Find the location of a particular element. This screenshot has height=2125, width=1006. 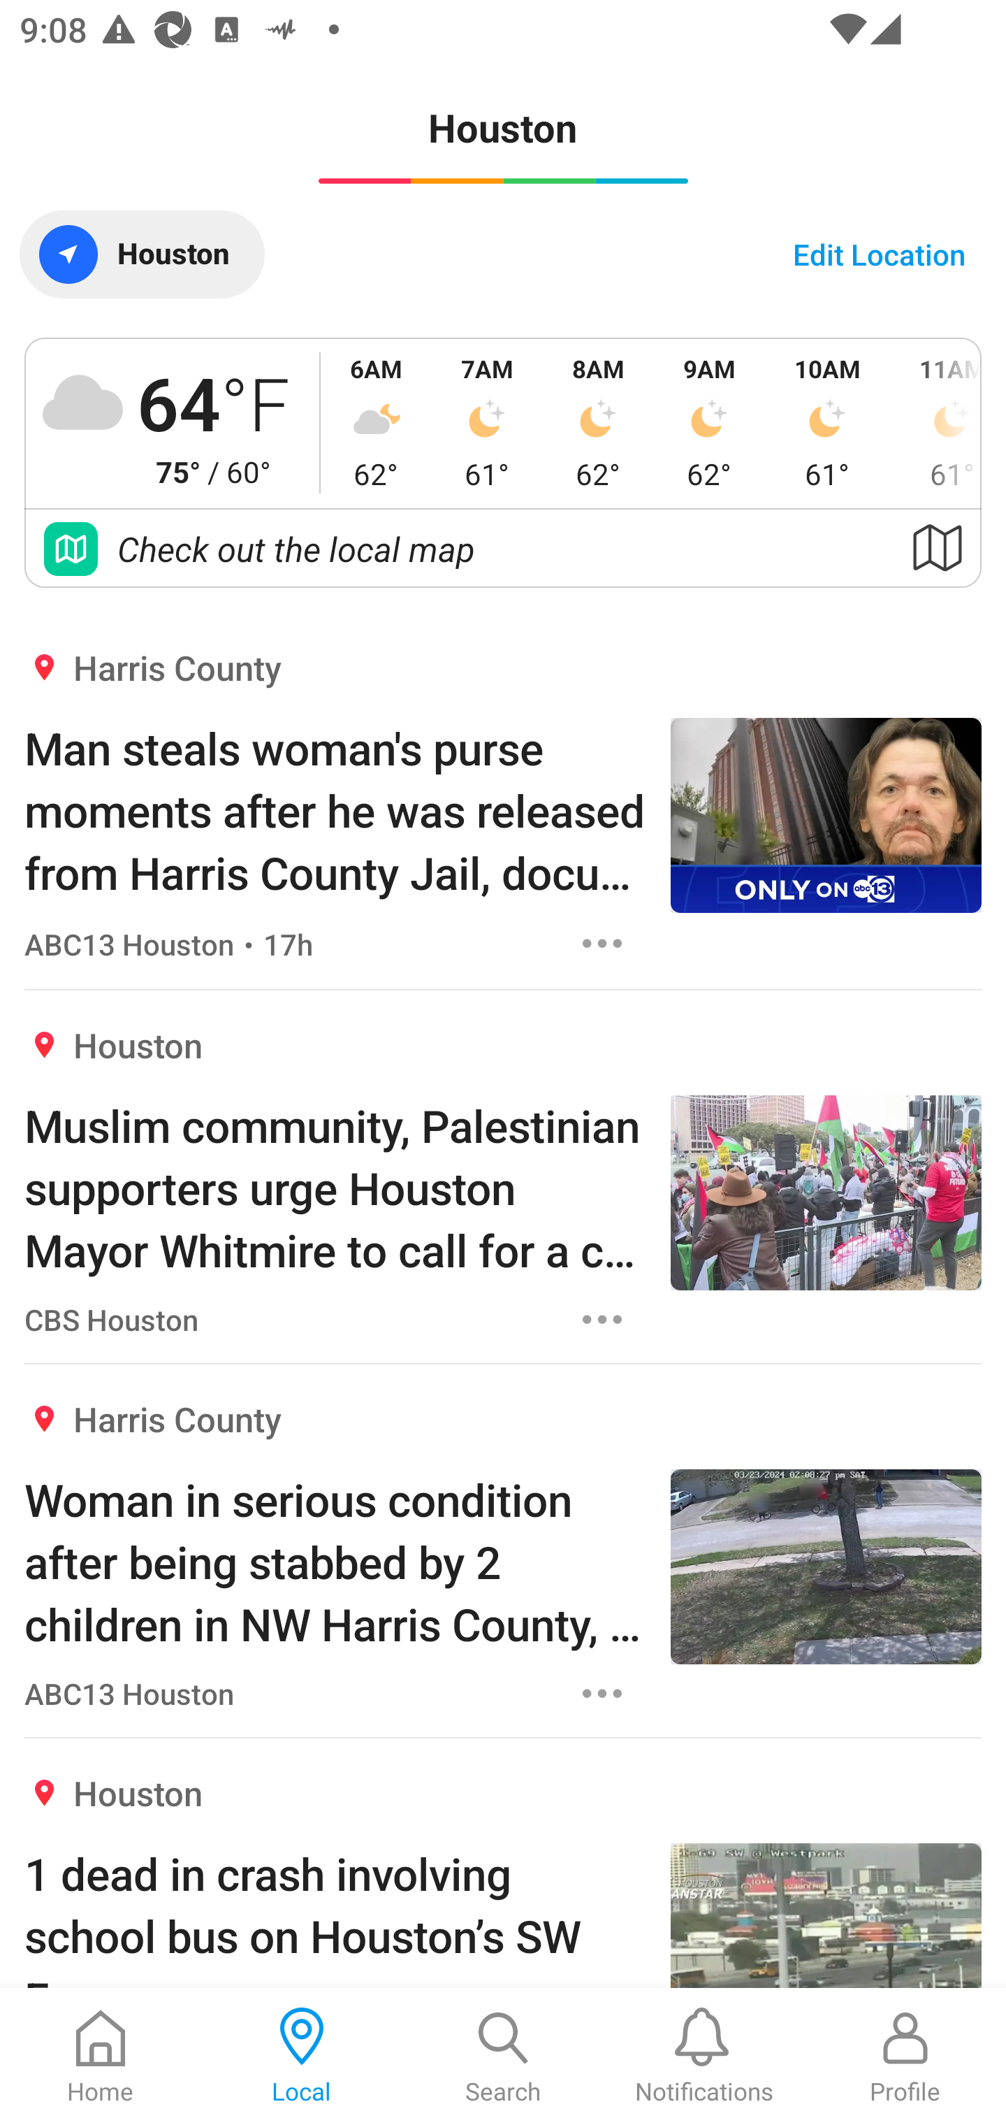

Options is located at coordinates (602, 1693).